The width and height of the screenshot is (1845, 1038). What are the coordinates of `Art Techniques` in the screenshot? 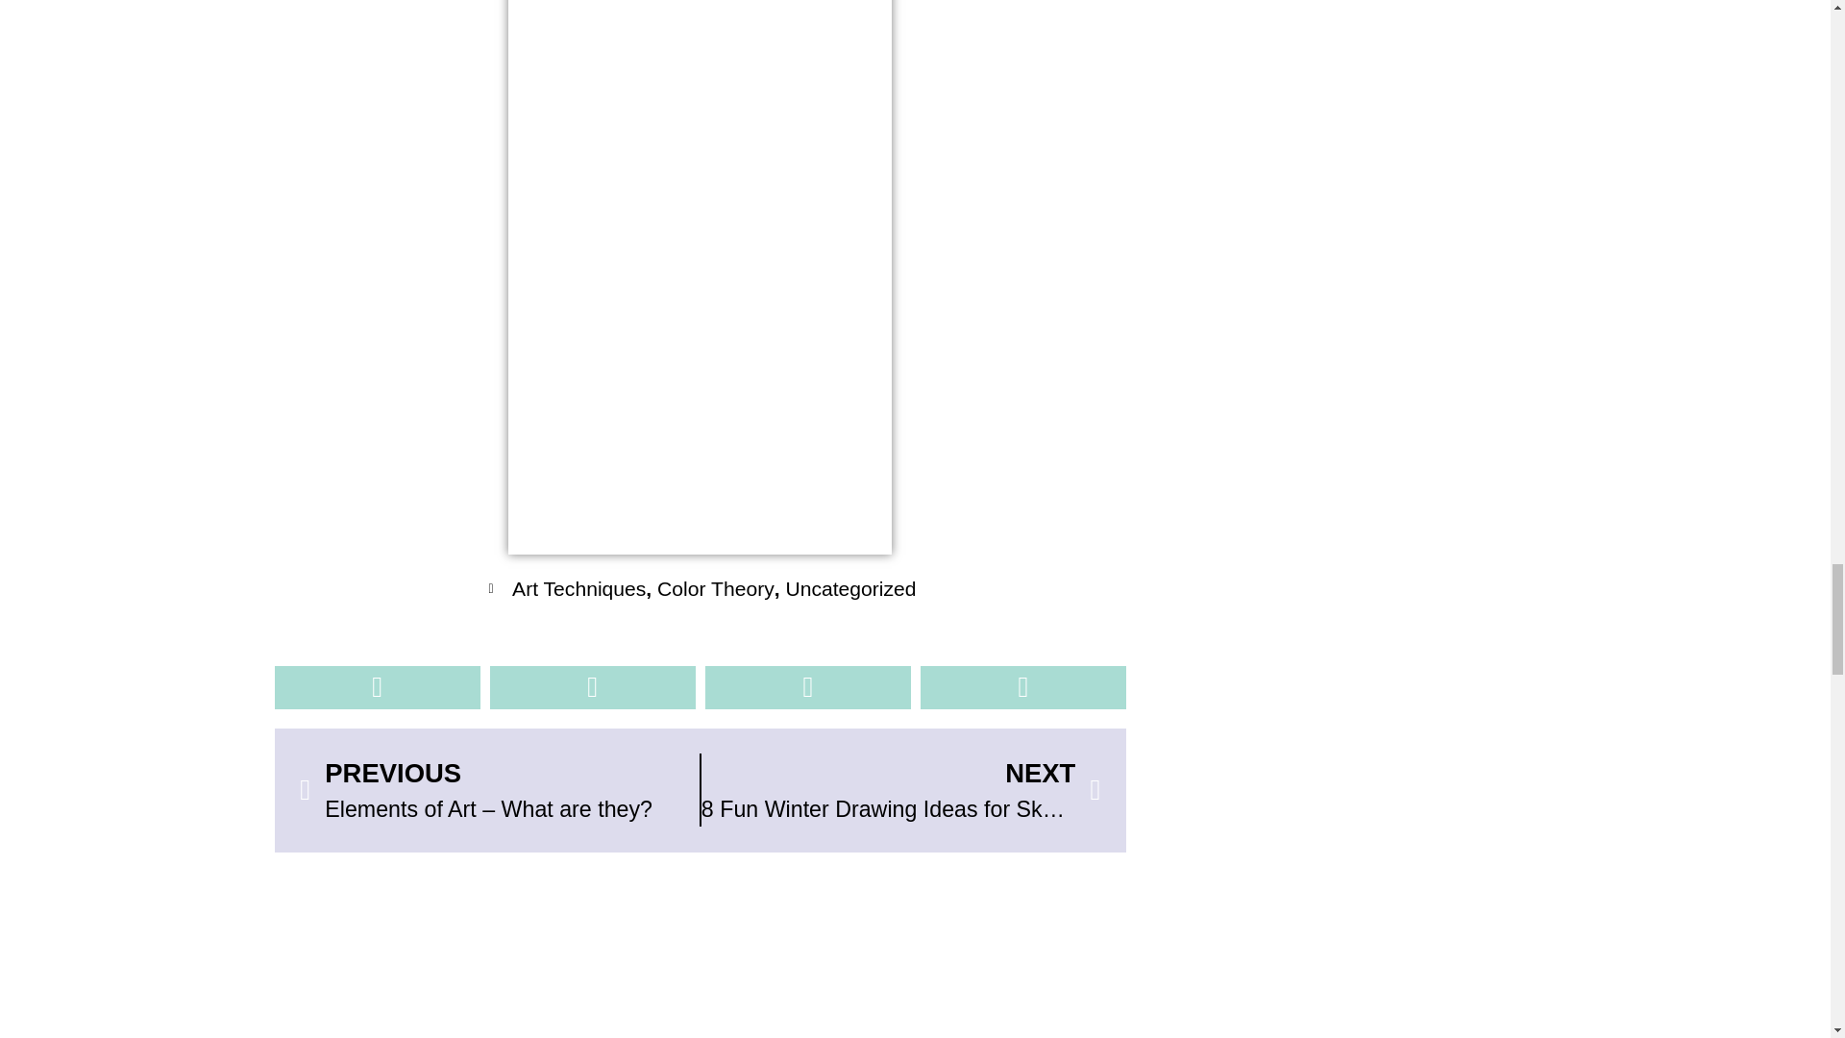 It's located at (578, 588).